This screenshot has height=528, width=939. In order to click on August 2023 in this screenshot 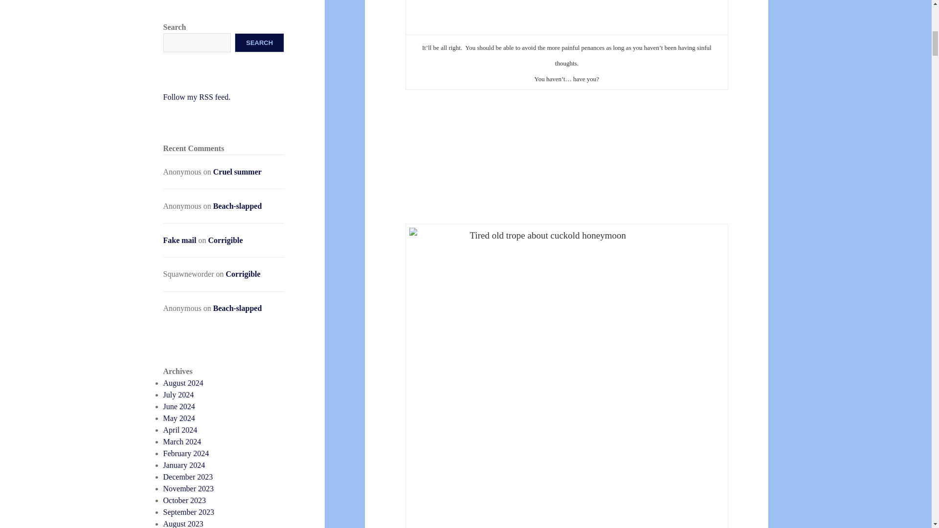, I will do `click(183, 524)`.